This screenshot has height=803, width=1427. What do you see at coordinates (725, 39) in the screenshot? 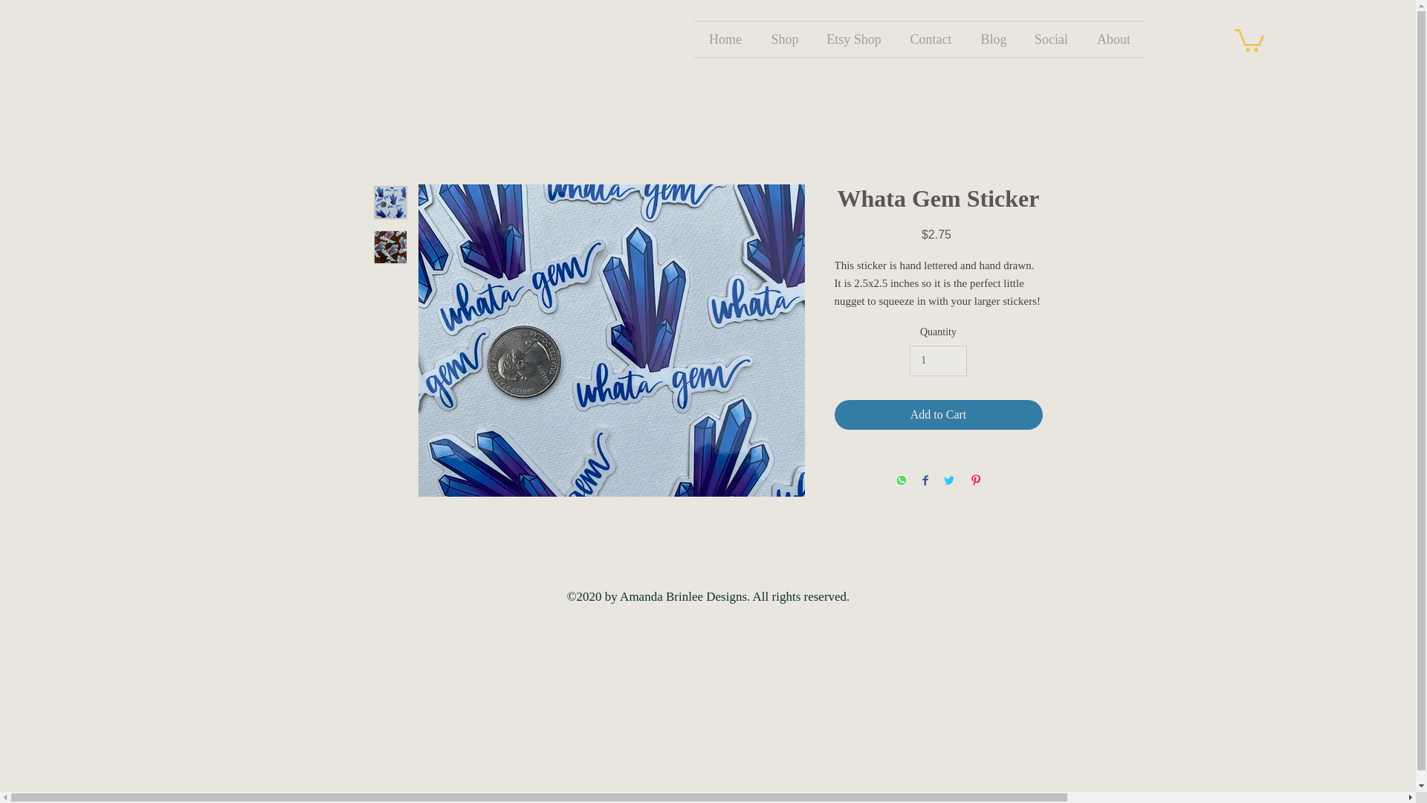
I see `Home` at bounding box center [725, 39].